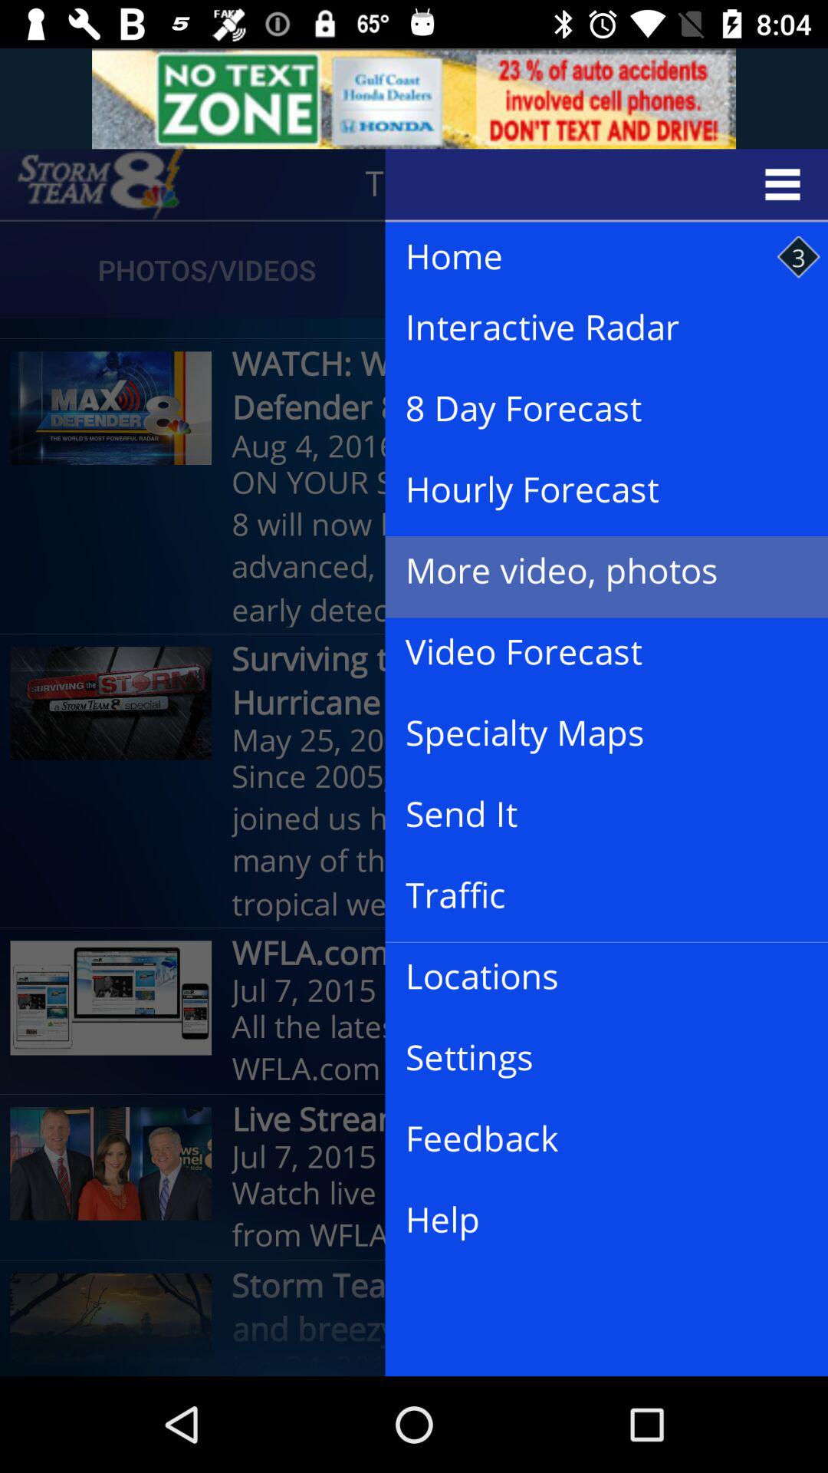 The width and height of the screenshot is (828, 1473). What do you see at coordinates (111, 998) in the screenshot?
I see `select the third image which is on the left corner of the page` at bounding box center [111, 998].